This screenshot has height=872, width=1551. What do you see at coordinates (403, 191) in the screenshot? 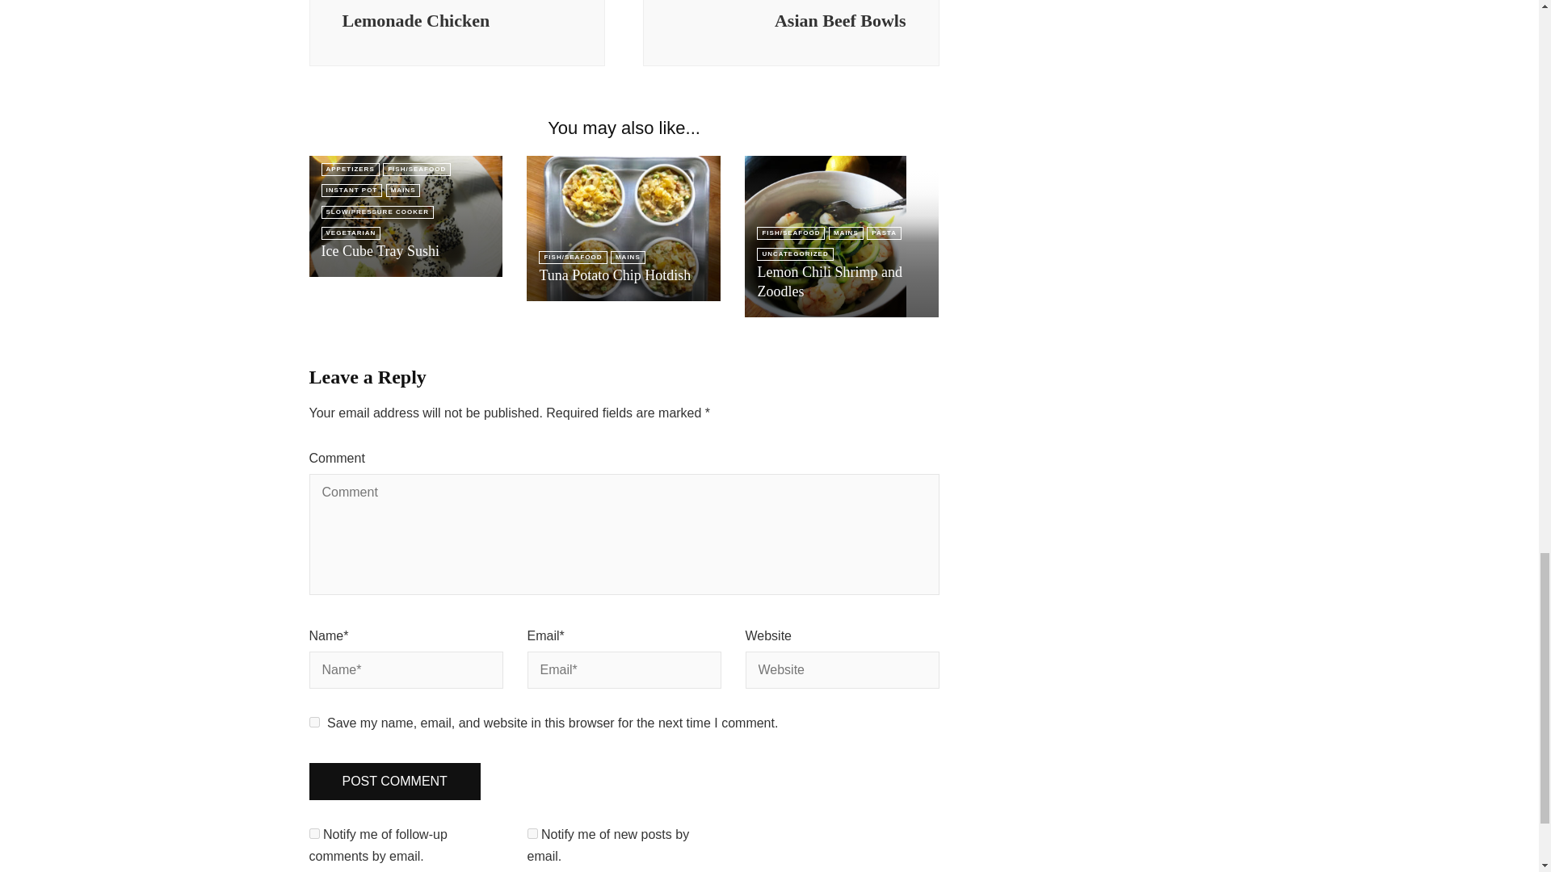
I see `MAINS` at bounding box center [403, 191].